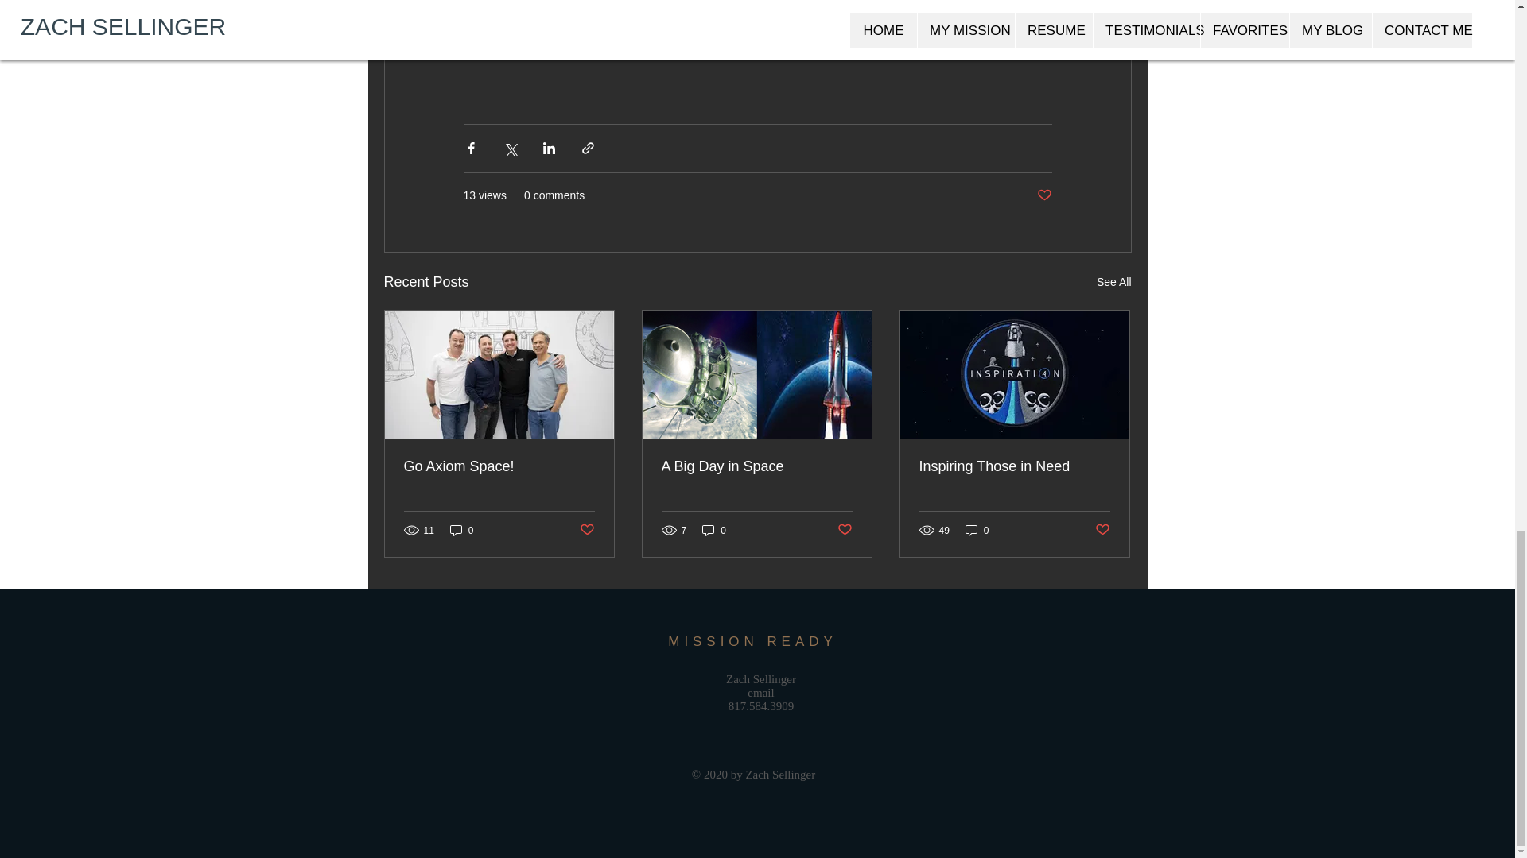 The width and height of the screenshot is (1527, 858). What do you see at coordinates (1113, 283) in the screenshot?
I see `See All` at bounding box center [1113, 283].